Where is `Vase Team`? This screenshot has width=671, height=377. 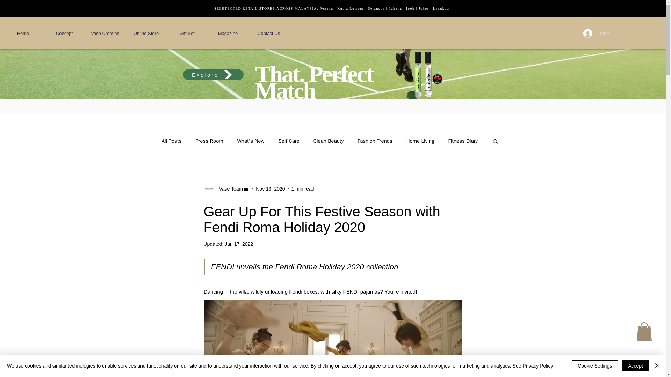 Vase Team is located at coordinates (229, 189).